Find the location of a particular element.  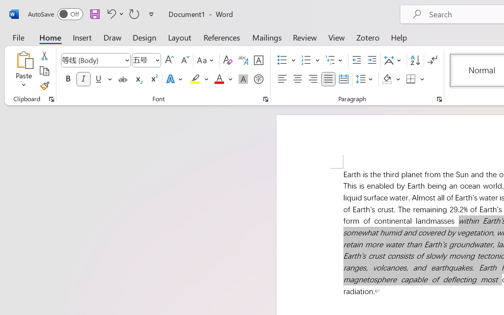

Help is located at coordinates (295, 21).